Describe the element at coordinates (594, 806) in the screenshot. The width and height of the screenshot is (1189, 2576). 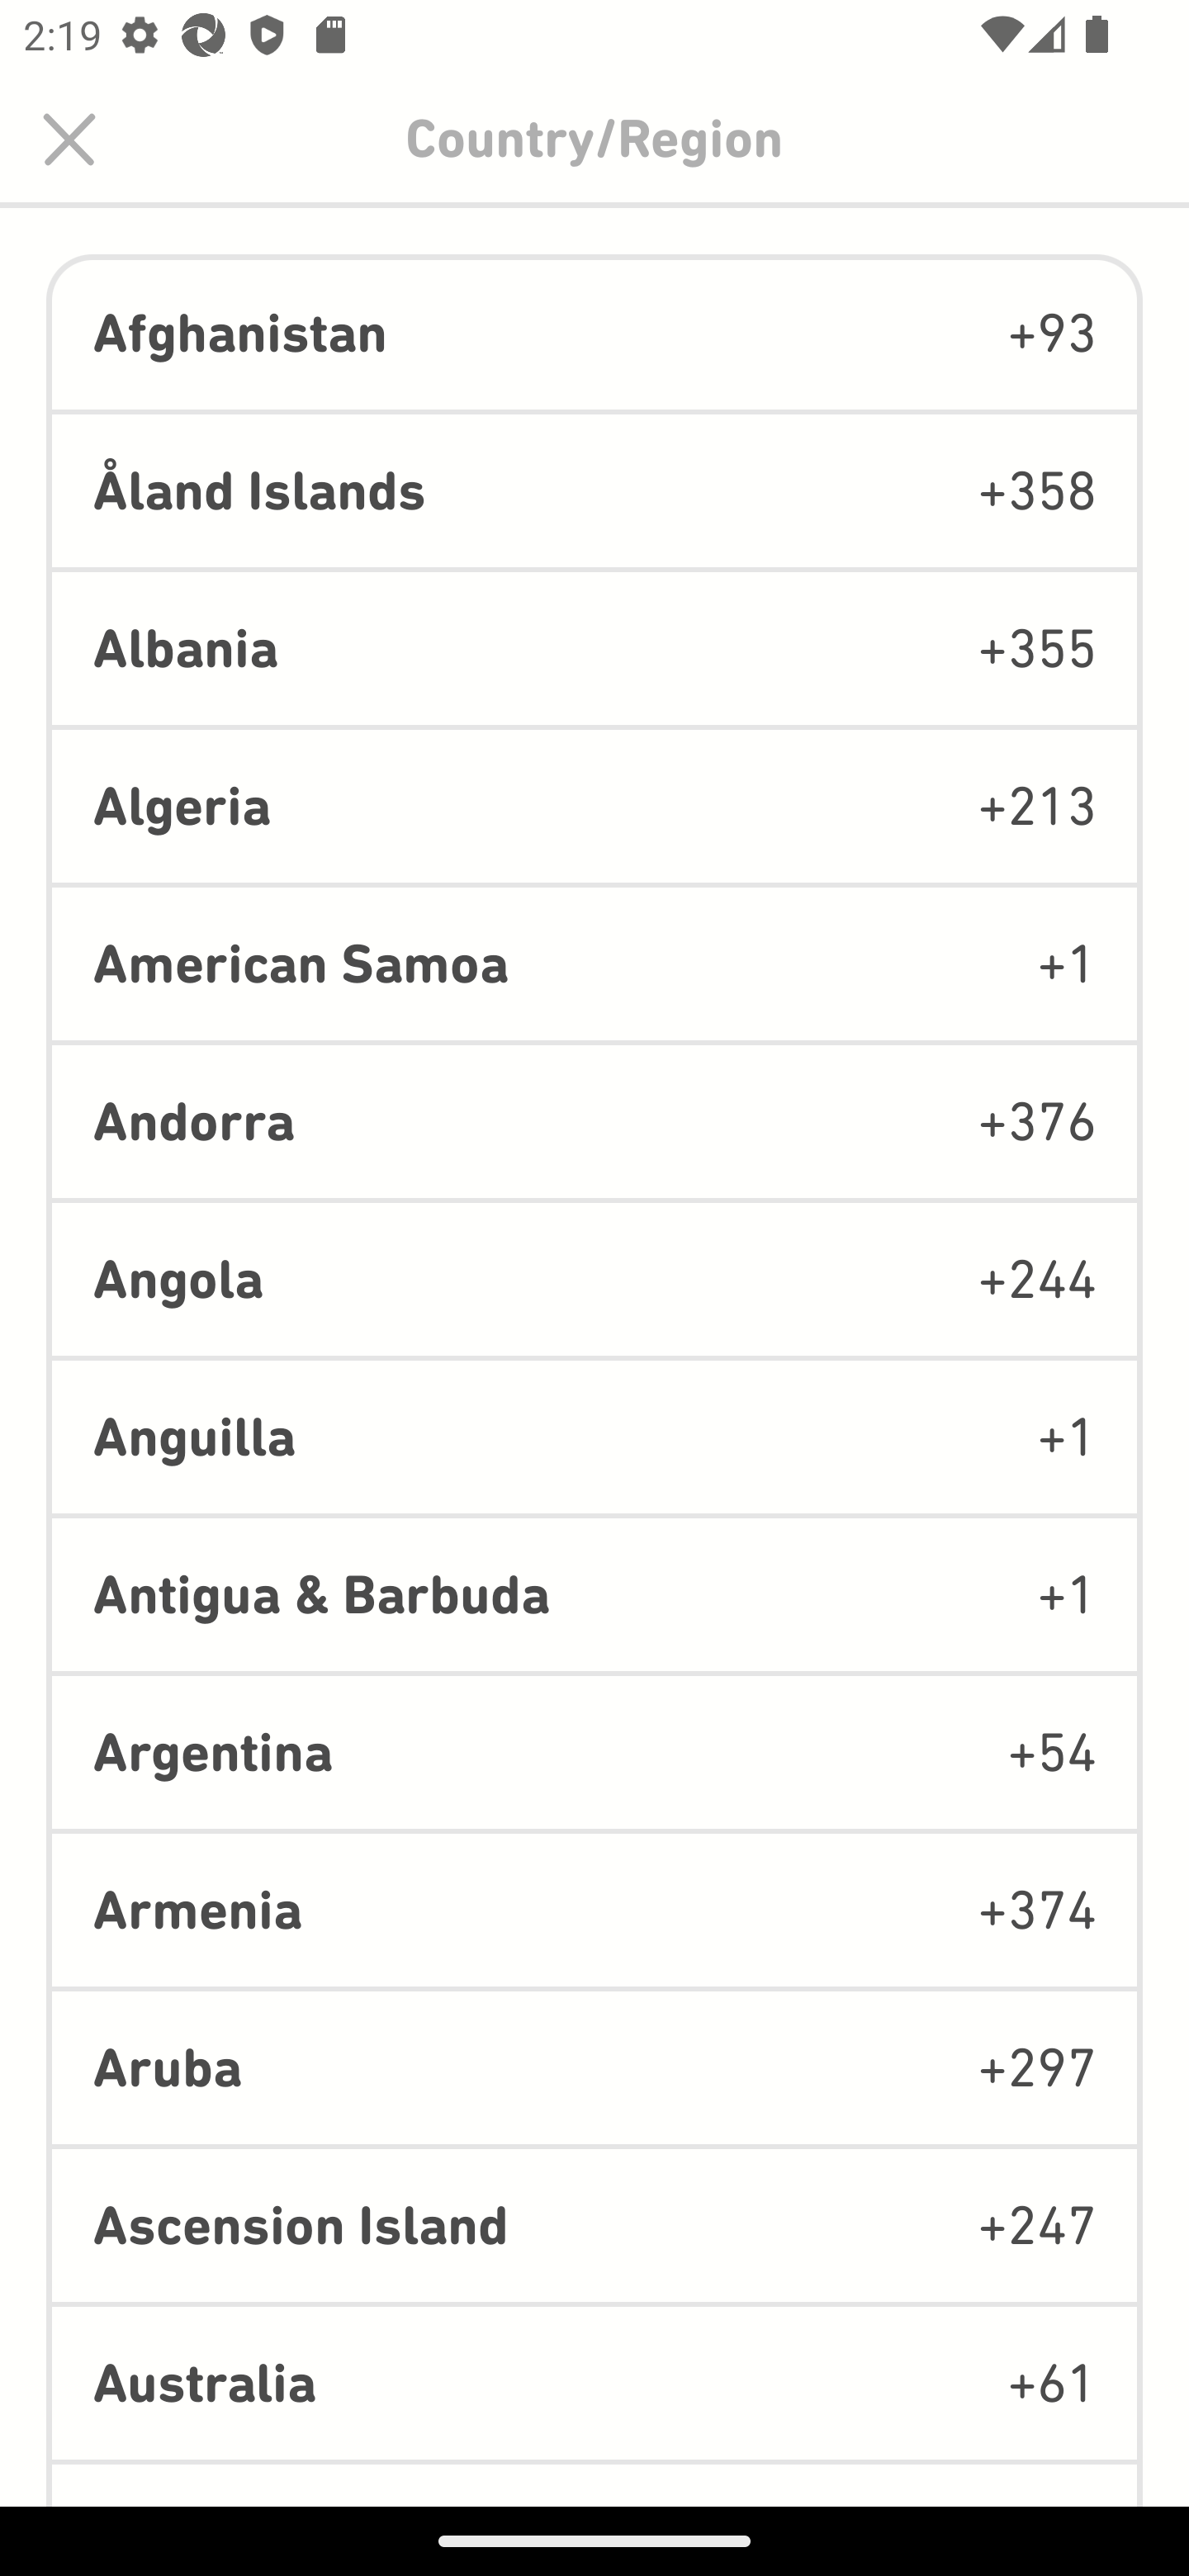
I see `Algeria +213` at that location.